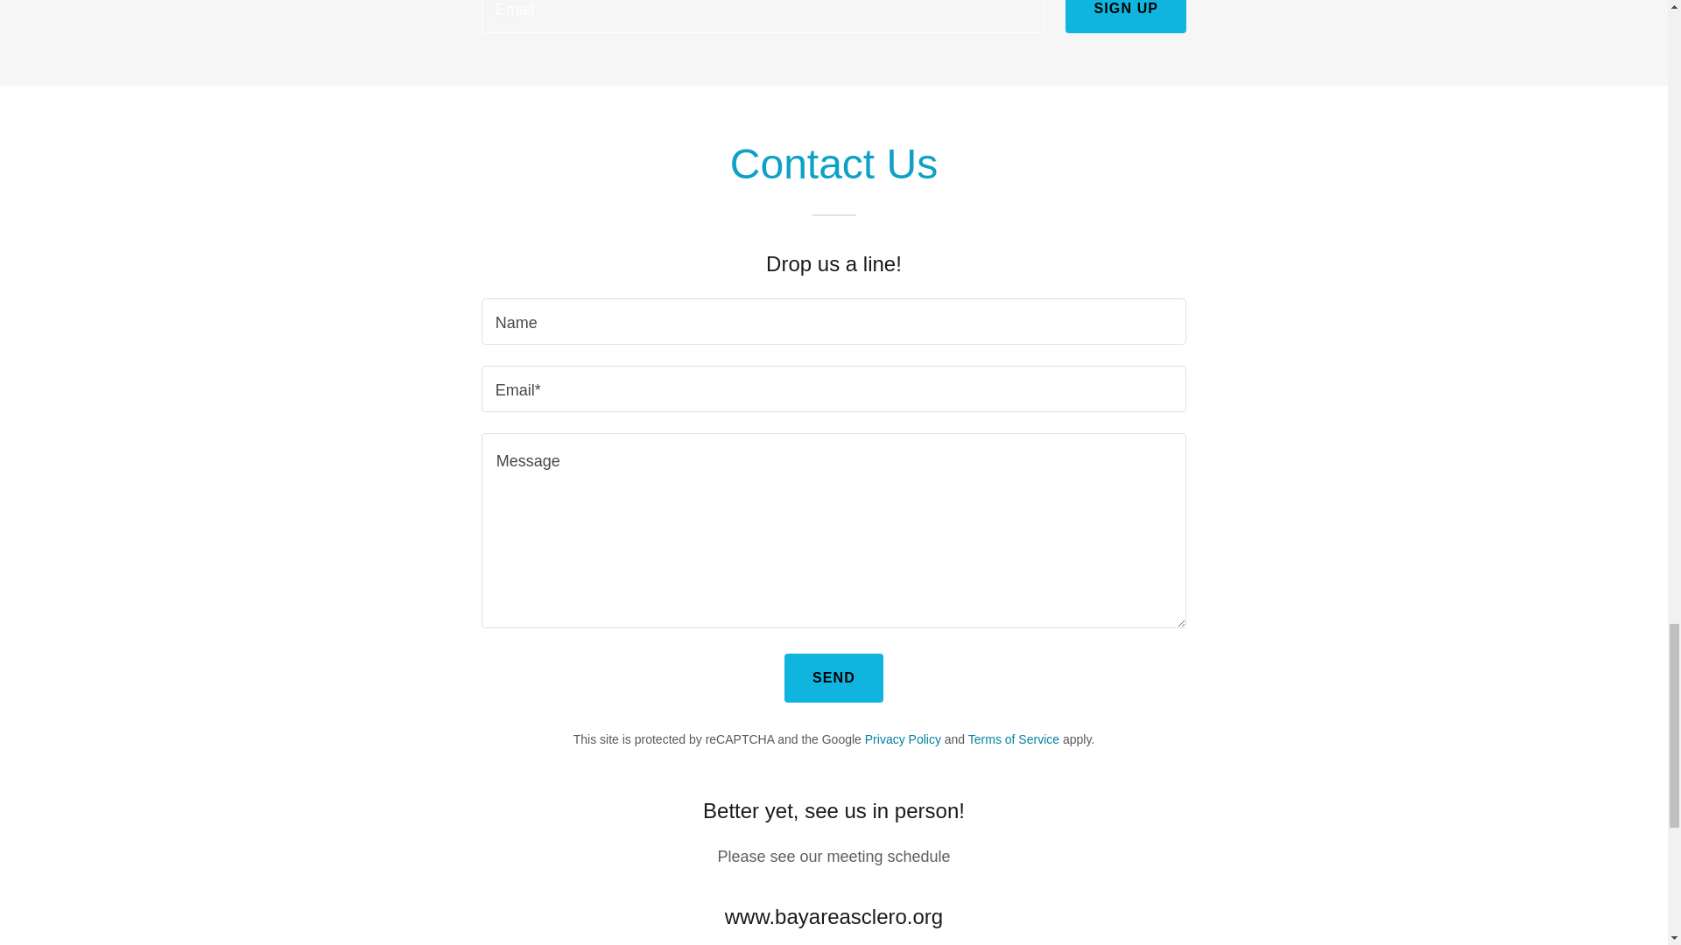  What do you see at coordinates (1013, 739) in the screenshot?
I see `Terms of Service` at bounding box center [1013, 739].